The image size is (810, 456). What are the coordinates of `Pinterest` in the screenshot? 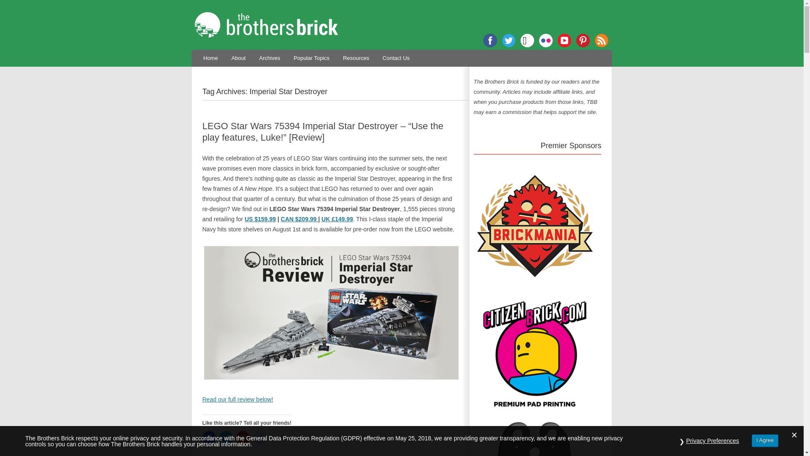 It's located at (583, 41).